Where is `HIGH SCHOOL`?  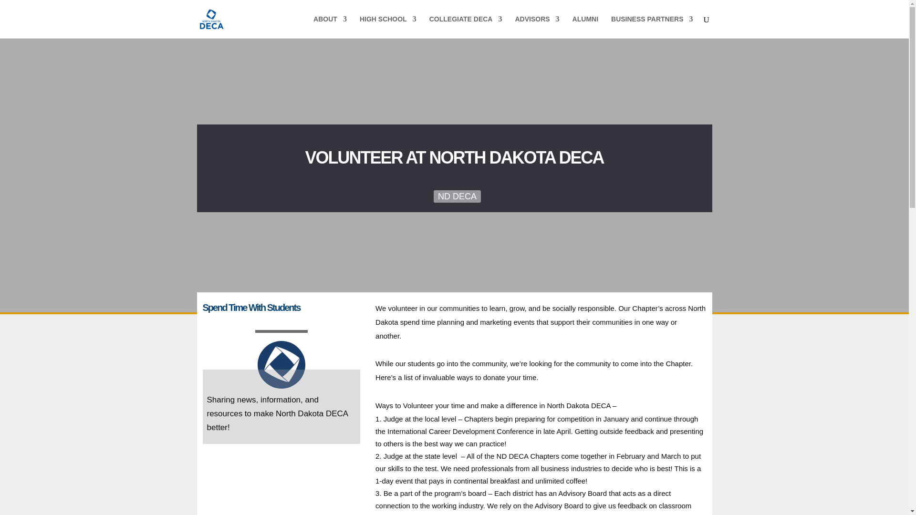 HIGH SCHOOL is located at coordinates (388, 27).